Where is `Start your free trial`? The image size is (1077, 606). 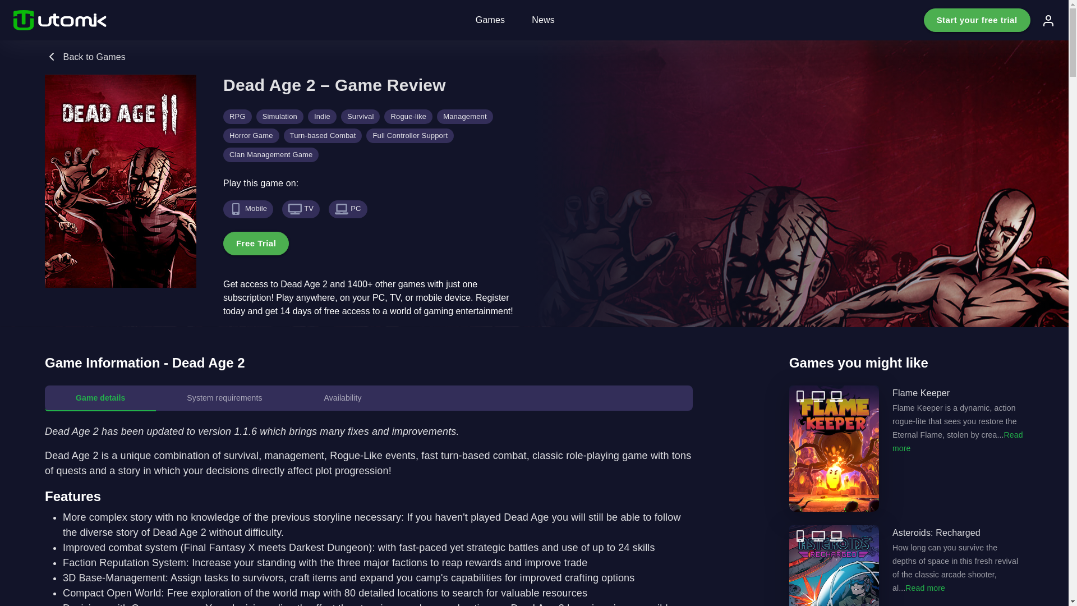
Start your free trial is located at coordinates (977, 20).